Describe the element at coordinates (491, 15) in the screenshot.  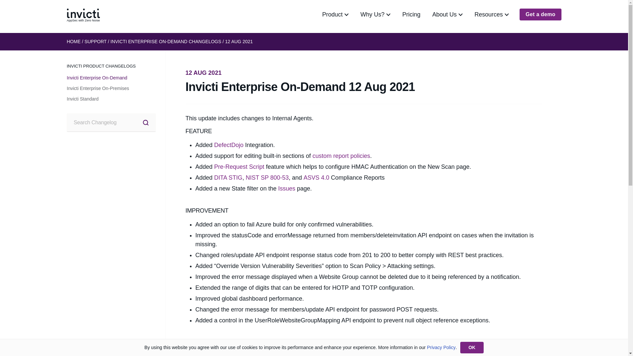
I see `Resources` at that location.